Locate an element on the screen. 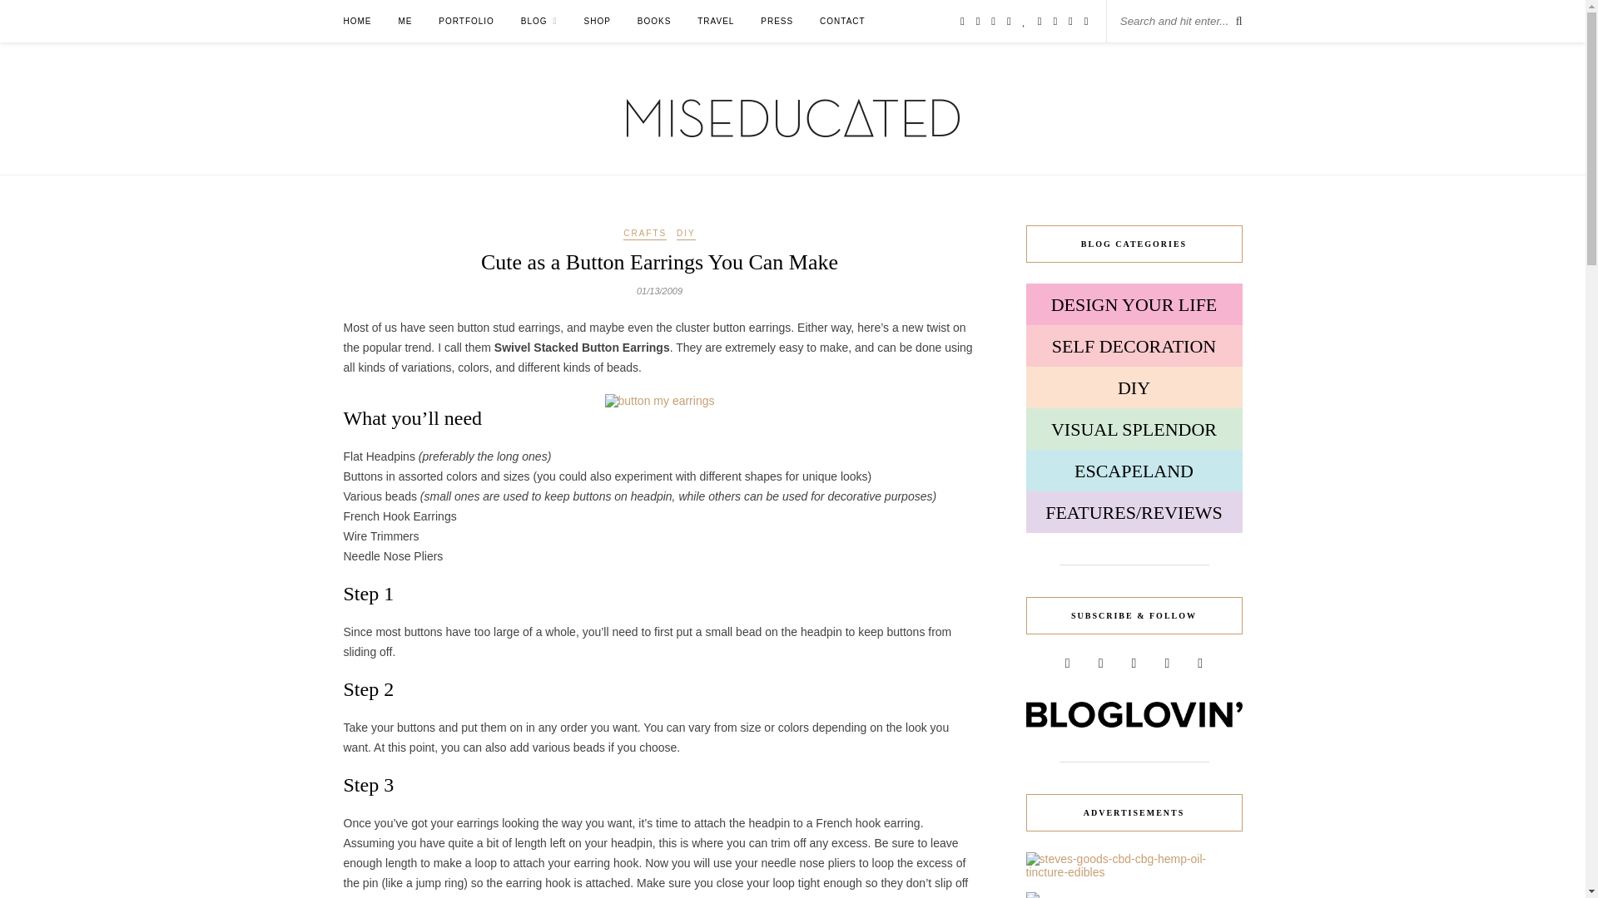 Image resolution: width=1598 pixels, height=898 pixels. PORTFOLIO is located at coordinates (466, 21).